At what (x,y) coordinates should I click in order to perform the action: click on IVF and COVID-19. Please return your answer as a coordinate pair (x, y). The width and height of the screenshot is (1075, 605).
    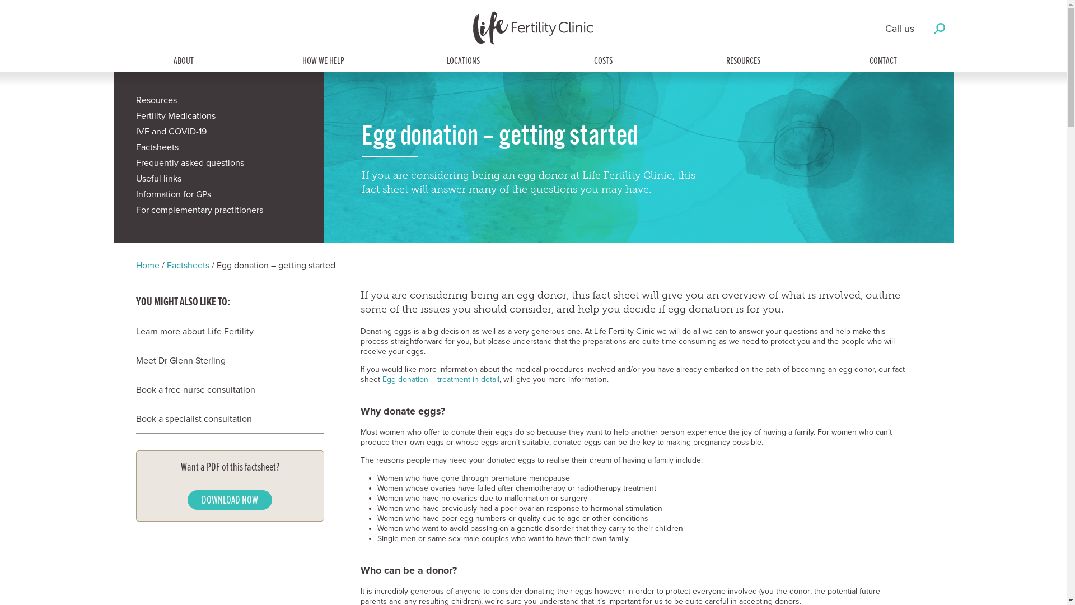
    Looking at the image, I should click on (218, 134).